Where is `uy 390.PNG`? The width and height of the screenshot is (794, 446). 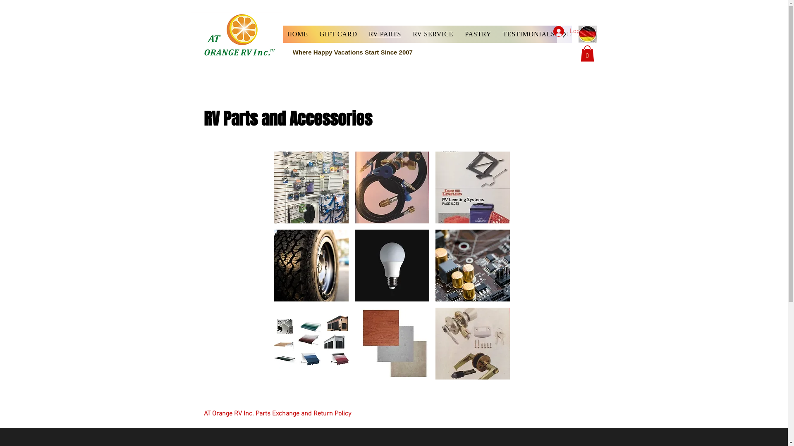
uy 390.PNG is located at coordinates (236, 36).